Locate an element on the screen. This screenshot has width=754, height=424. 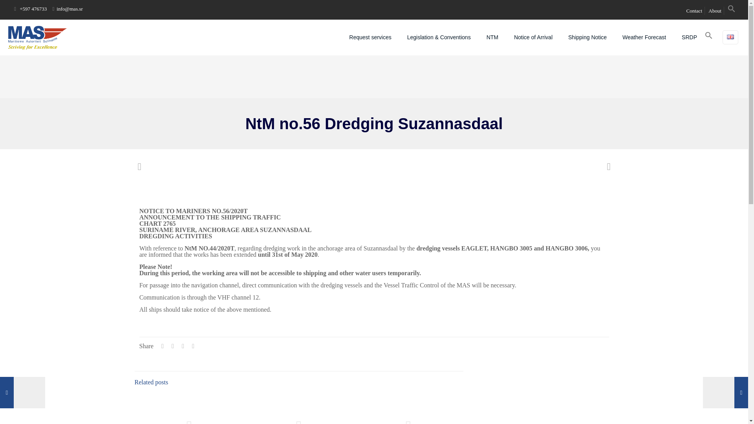
MAS is located at coordinates (37, 37).